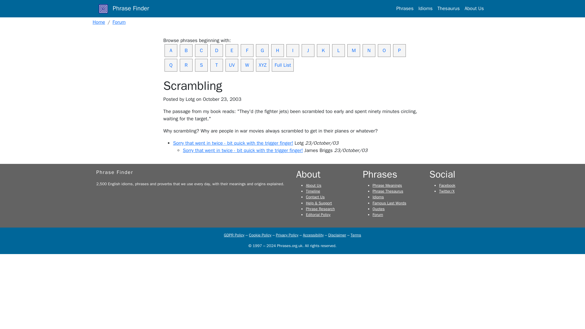  Describe the element at coordinates (369, 50) in the screenshot. I see `N` at that location.